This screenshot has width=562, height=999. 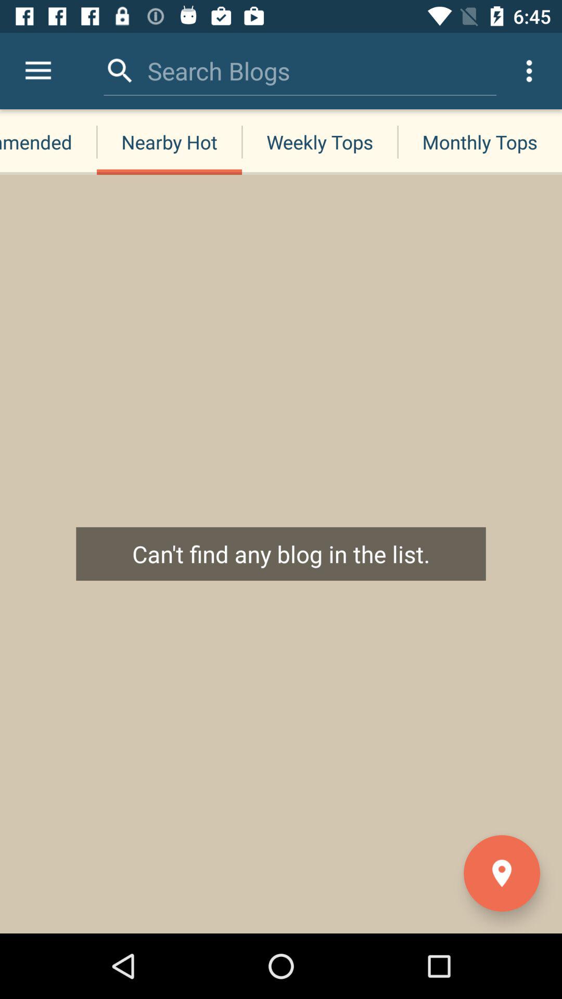 I want to click on tap the search blogs, so click(x=219, y=71).